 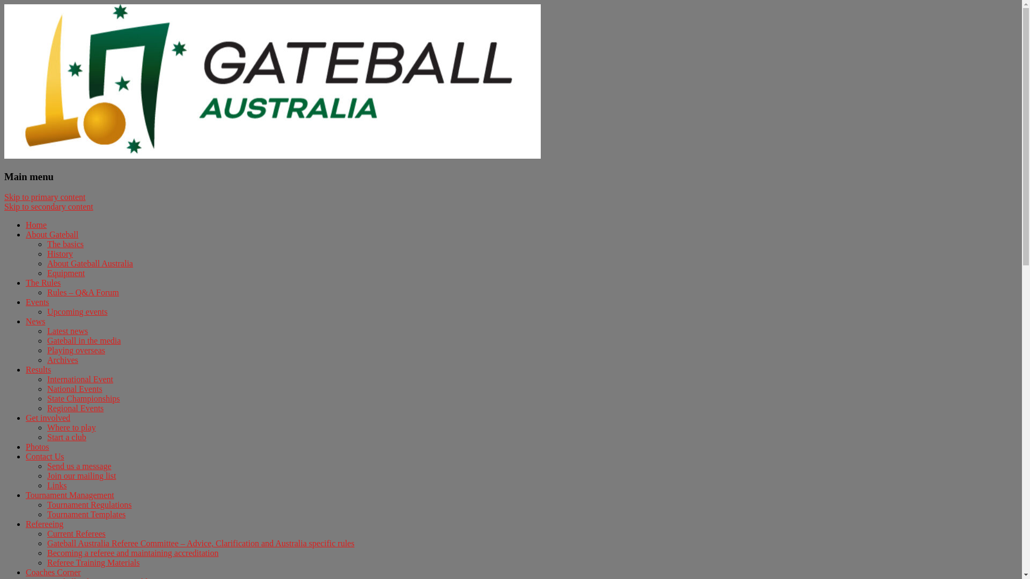 I want to click on Send us a message, so click(x=79, y=466).